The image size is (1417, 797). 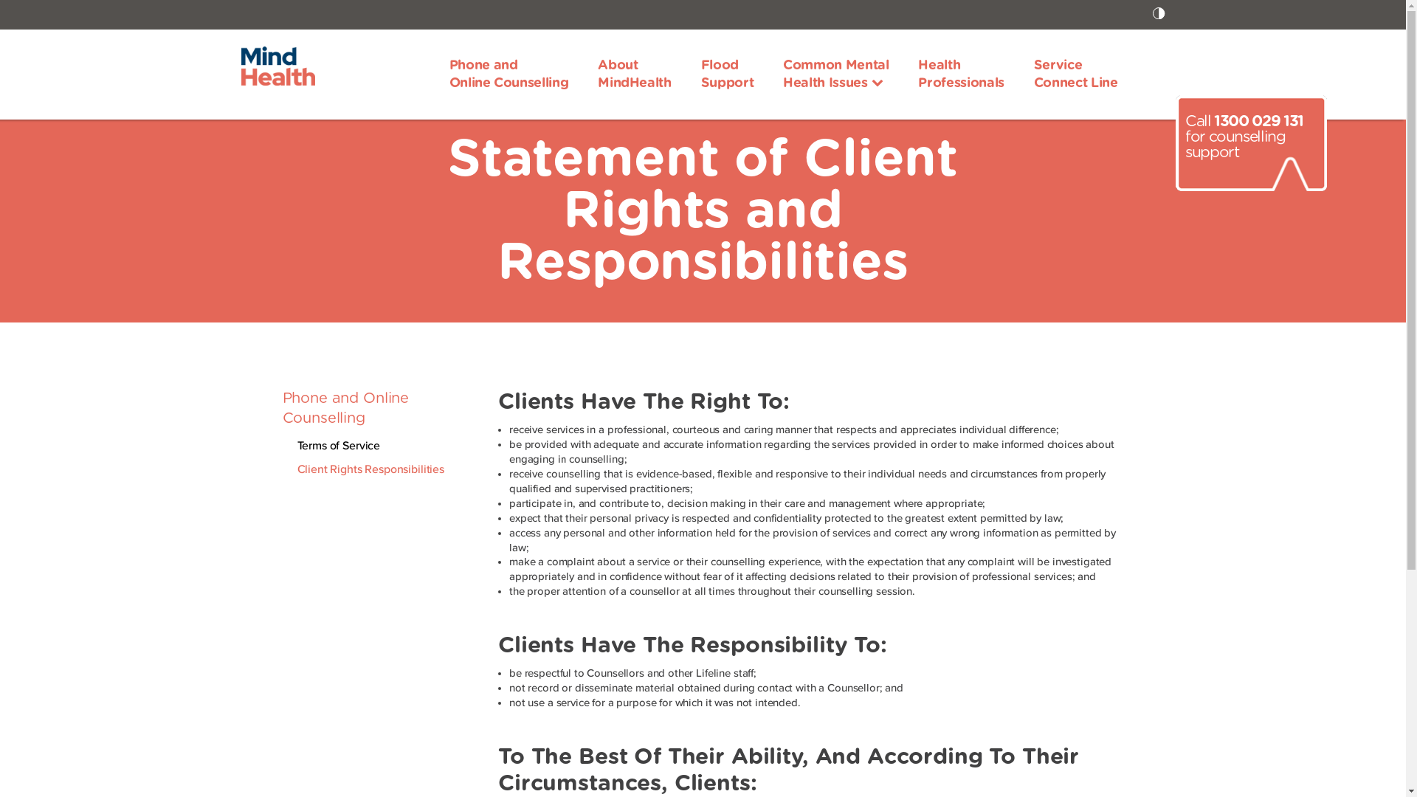 What do you see at coordinates (509, 75) in the screenshot?
I see `Phone and
Online Counselling` at bounding box center [509, 75].